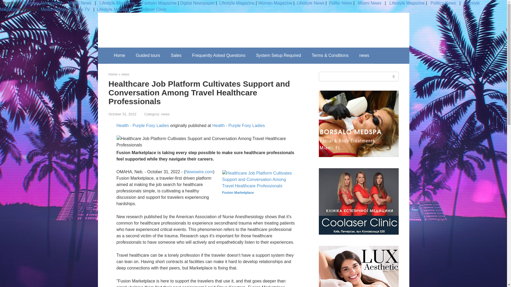 The width and height of the screenshot is (511, 287). Describe the element at coordinates (80, 10) in the screenshot. I see `Gossip TV` at that location.